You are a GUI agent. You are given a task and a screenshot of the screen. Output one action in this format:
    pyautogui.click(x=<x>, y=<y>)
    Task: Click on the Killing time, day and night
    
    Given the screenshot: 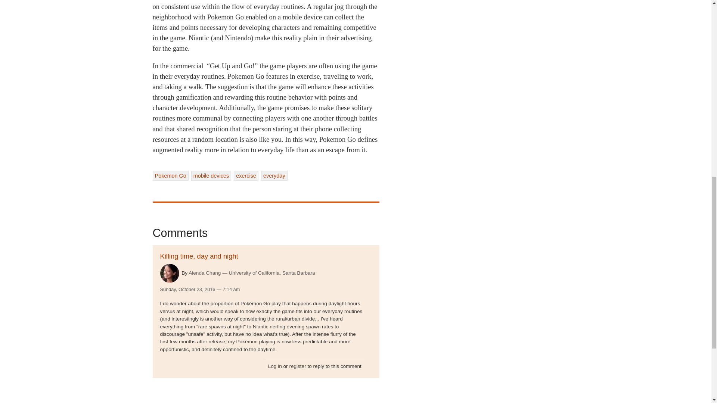 What is the action you would take?
    pyautogui.click(x=199, y=256)
    